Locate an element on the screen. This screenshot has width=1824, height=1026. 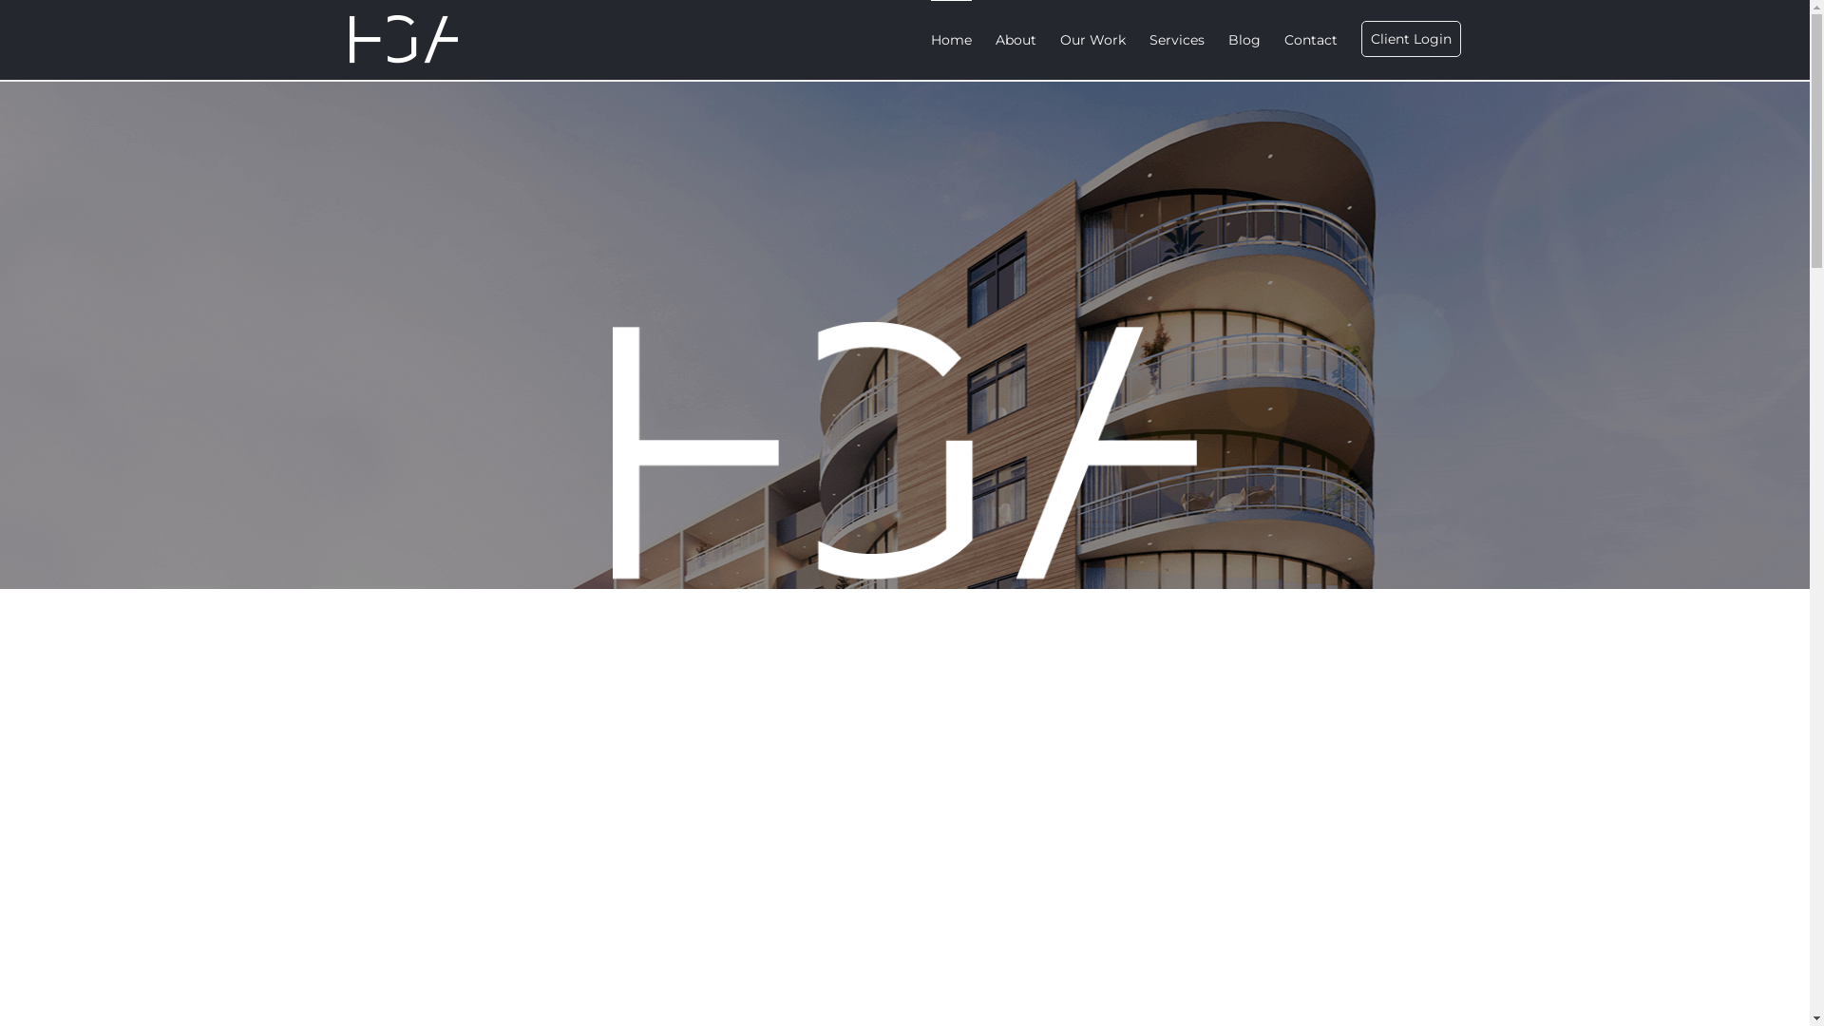
Contact is located at coordinates (1311, 40).